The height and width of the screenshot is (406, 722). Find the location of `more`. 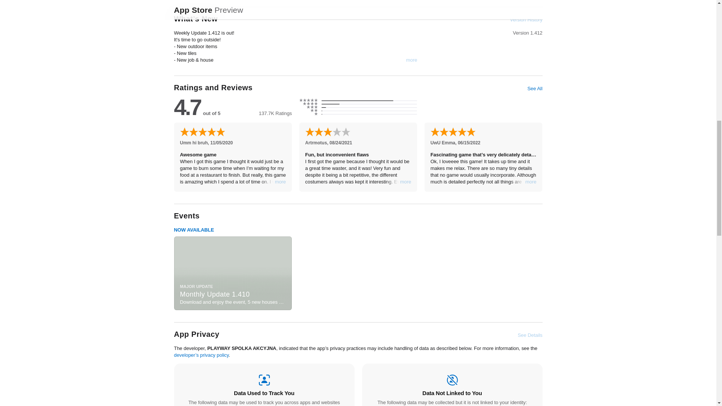

more is located at coordinates (411, 60).